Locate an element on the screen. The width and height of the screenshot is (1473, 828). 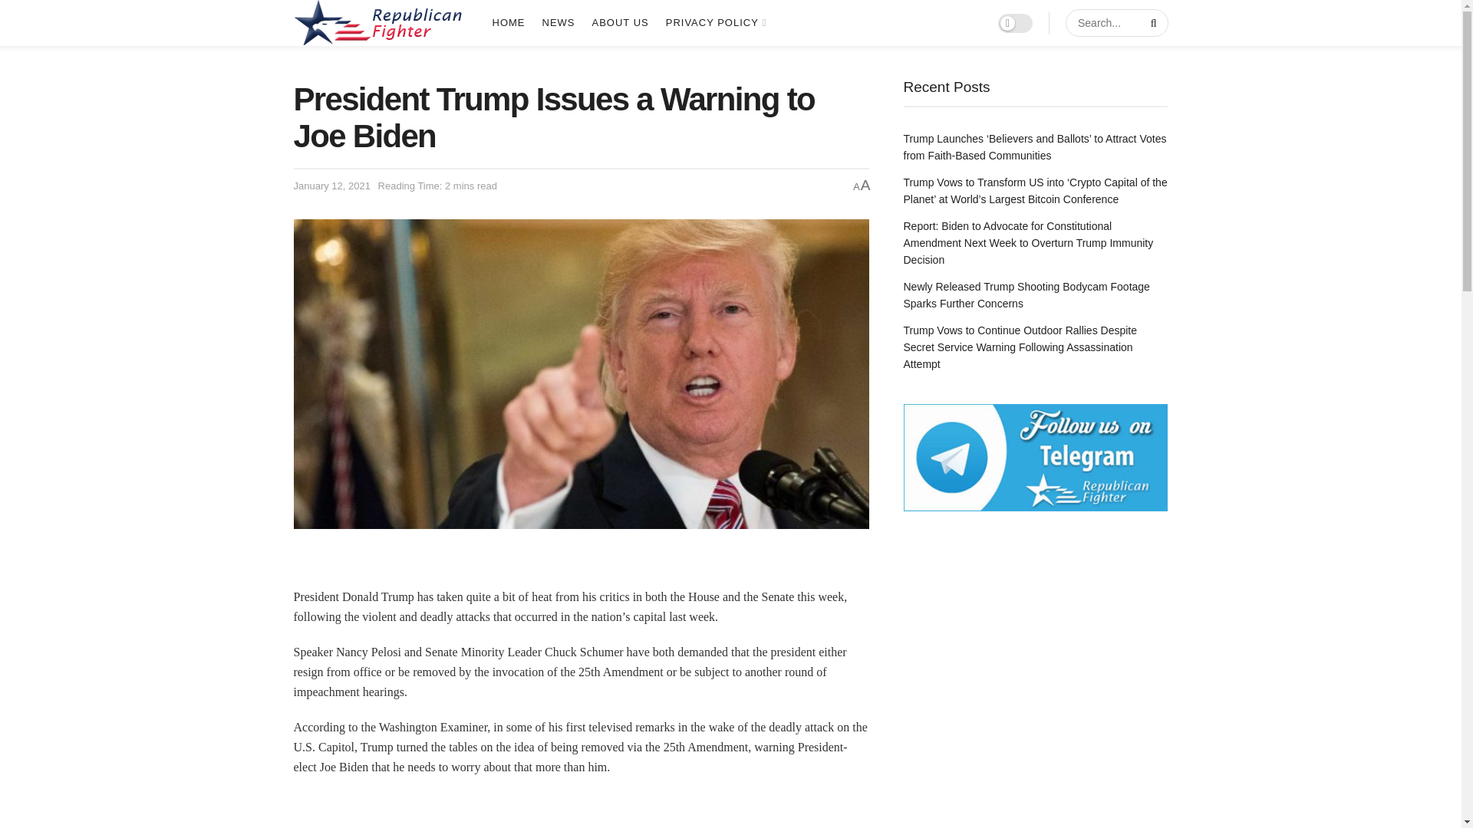
January 12, 2021 is located at coordinates (331, 186).